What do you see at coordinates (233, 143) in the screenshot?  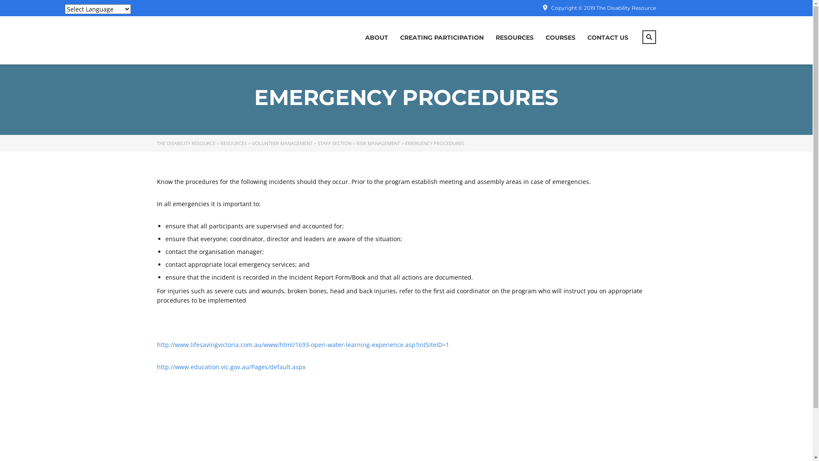 I see `RESOURCES` at bounding box center [233, 143].